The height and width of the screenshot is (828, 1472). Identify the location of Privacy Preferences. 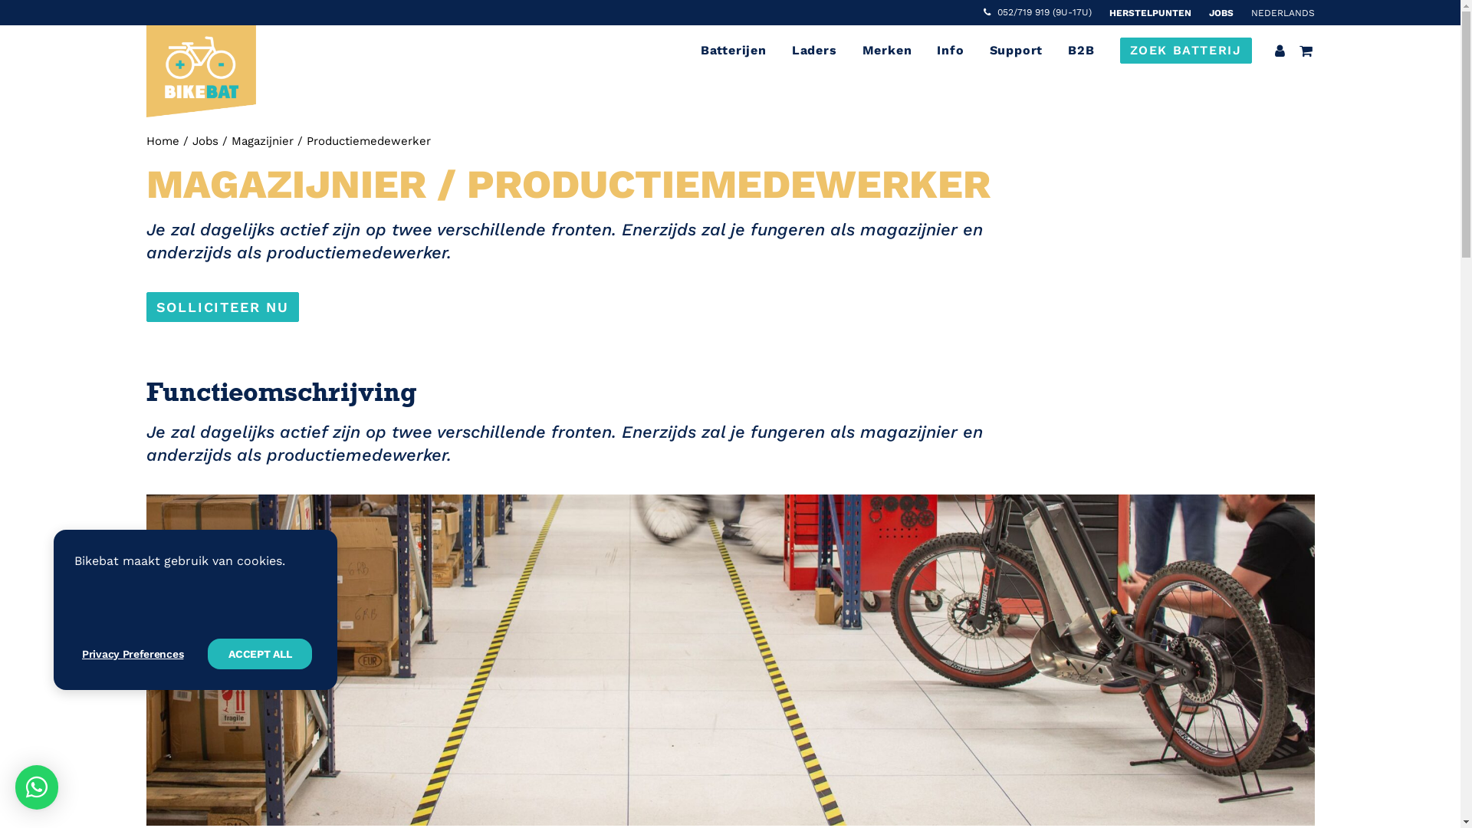
(140, 654).